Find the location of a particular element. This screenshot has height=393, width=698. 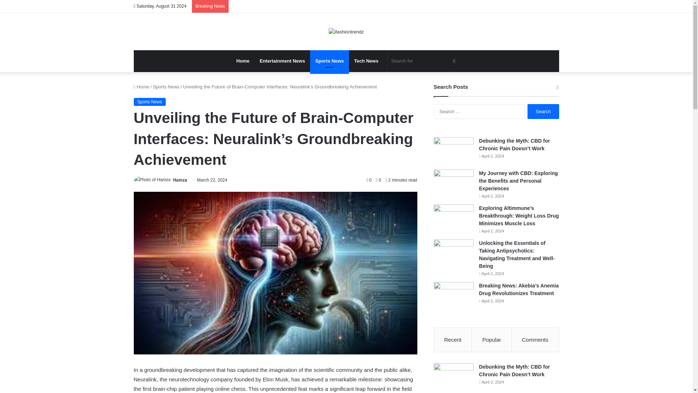

Hamza is located at coordinates (180, 180).